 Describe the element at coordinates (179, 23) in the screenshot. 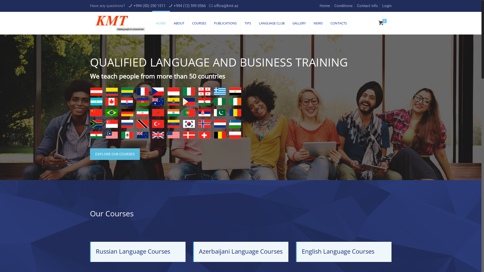

I see `ABOUT` at that location.